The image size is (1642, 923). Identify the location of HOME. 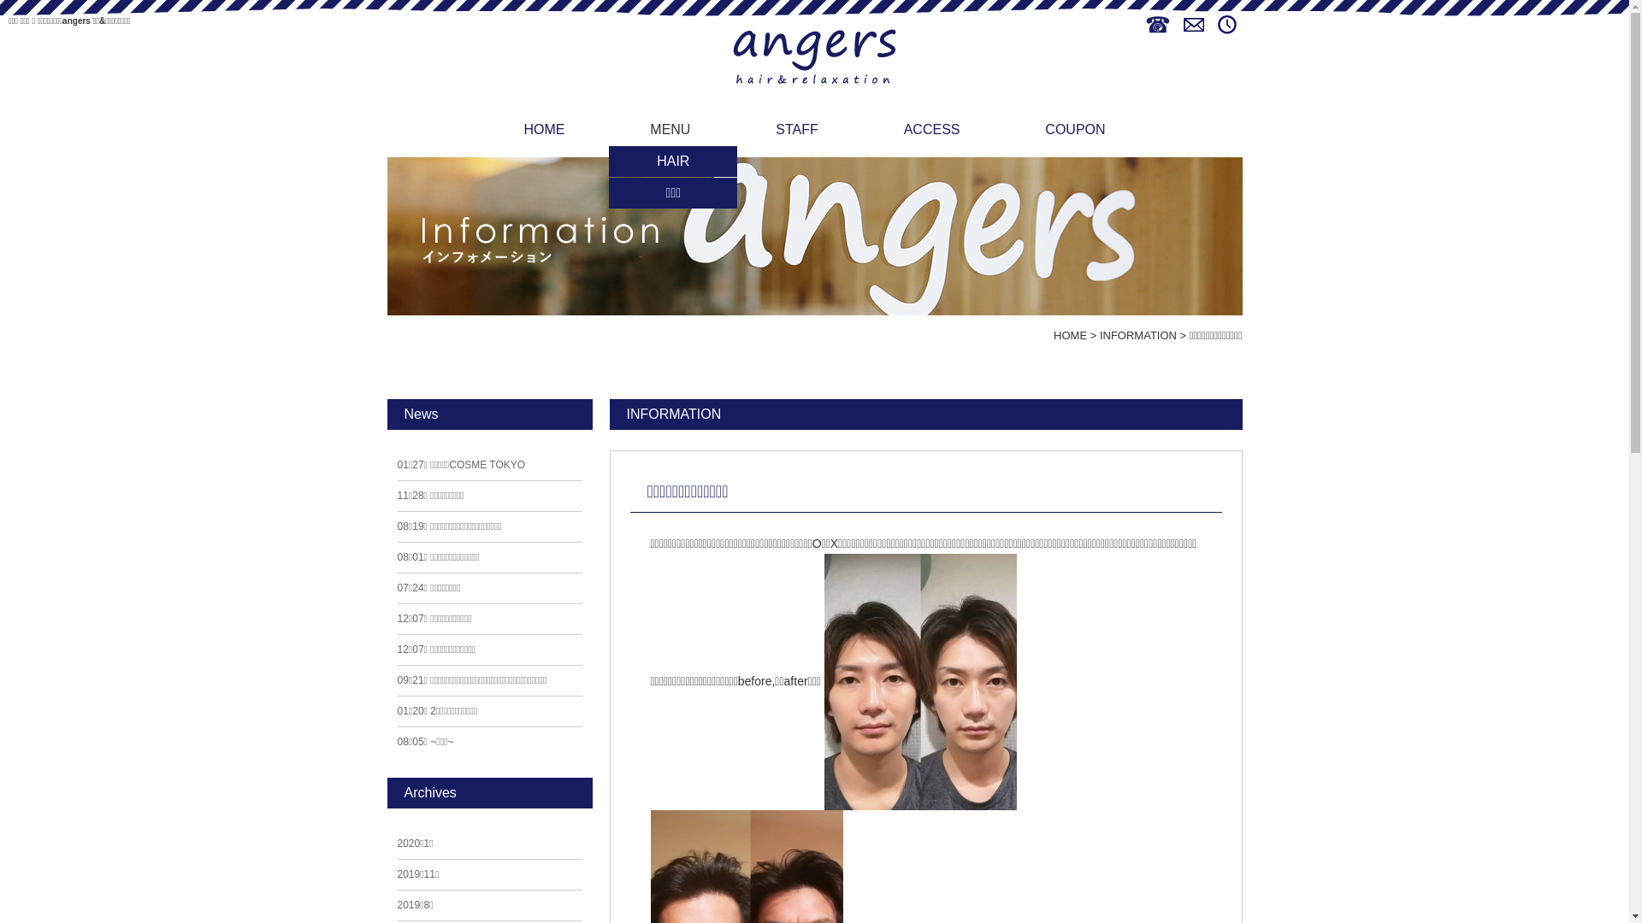
(544, 130).